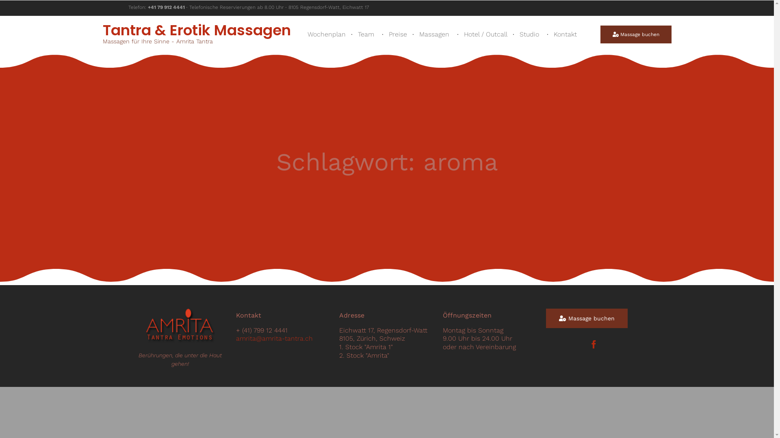 The width and height of the screenshot is (780, 438). Describe the element at coordinates (486, 34) in the screenshot. I see `Hotel / Outcall` at that location.